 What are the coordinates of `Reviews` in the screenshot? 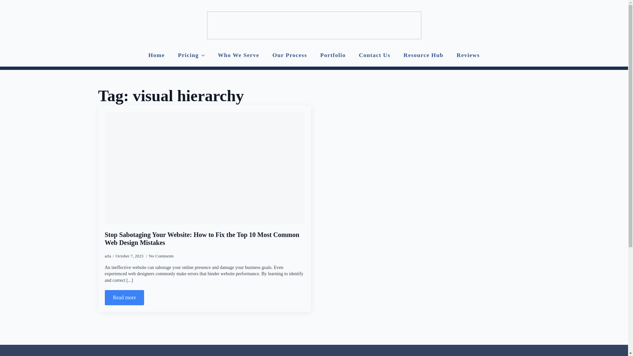 It's located at (468, 55).